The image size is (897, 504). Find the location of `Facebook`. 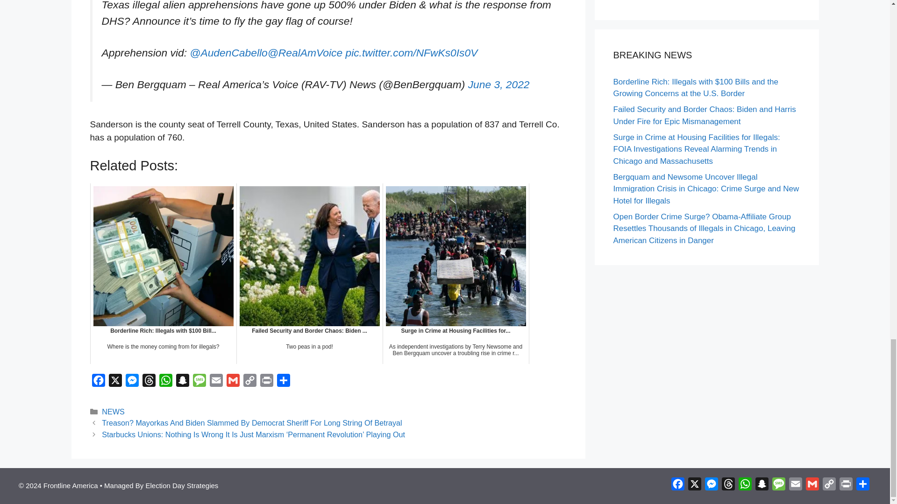

Facebook is located at coordinates (98, 383).